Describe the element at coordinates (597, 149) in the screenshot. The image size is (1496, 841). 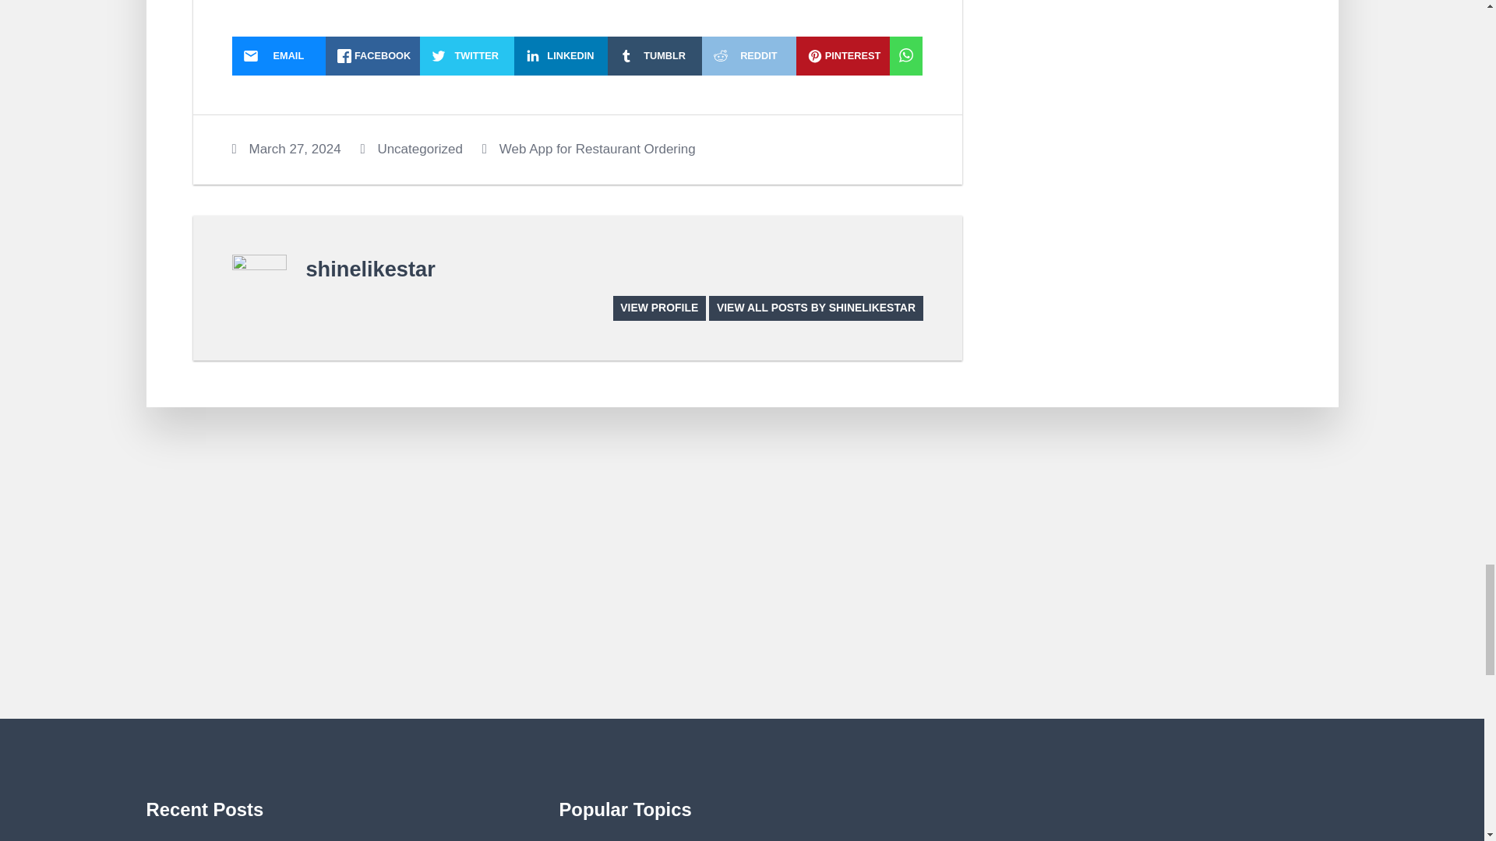
I see `Web App for Restaurant Ordering` at that location.